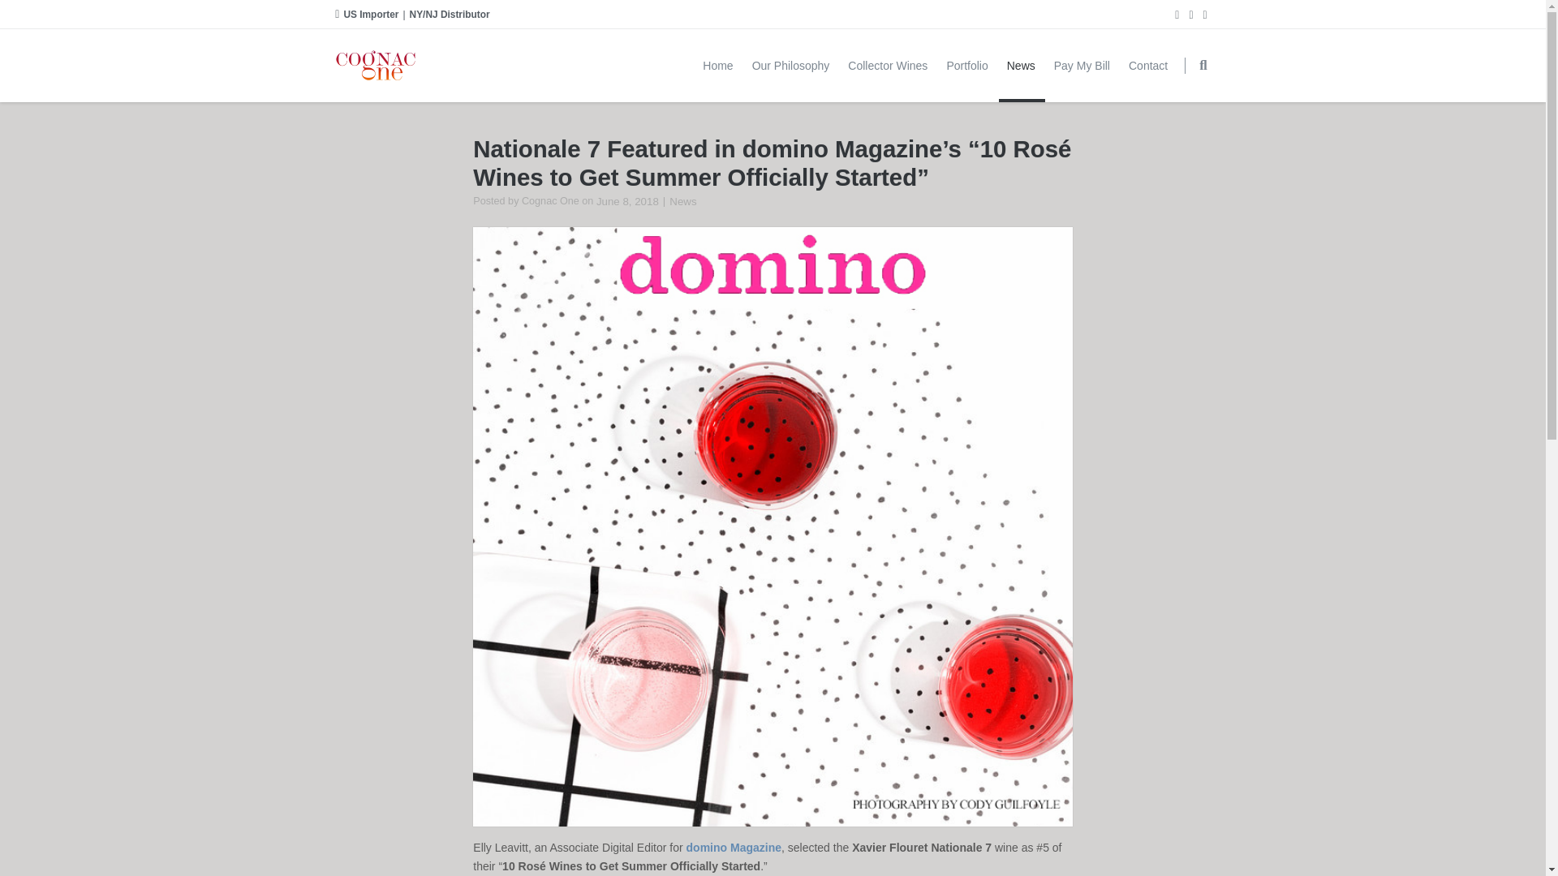 This screenshot has height=876, width=1558. I want to click on Collector Wines, so click(888, 65).